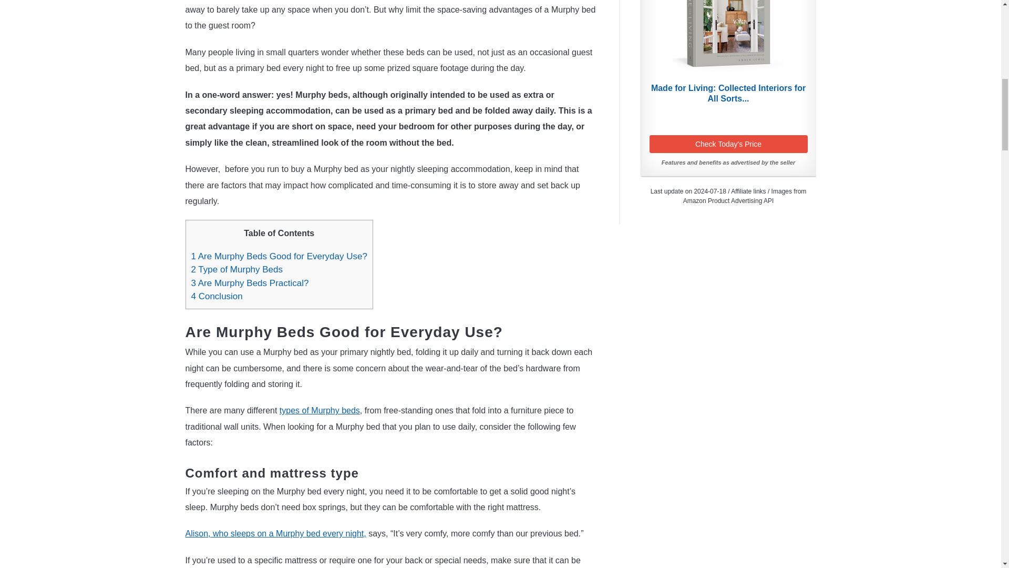 Image resolution: width=1009 pixels, height=568 pixels. Describe the element at coordinates (220, 297) in the screenshot. I see `4 Conclusion  ` at that location.